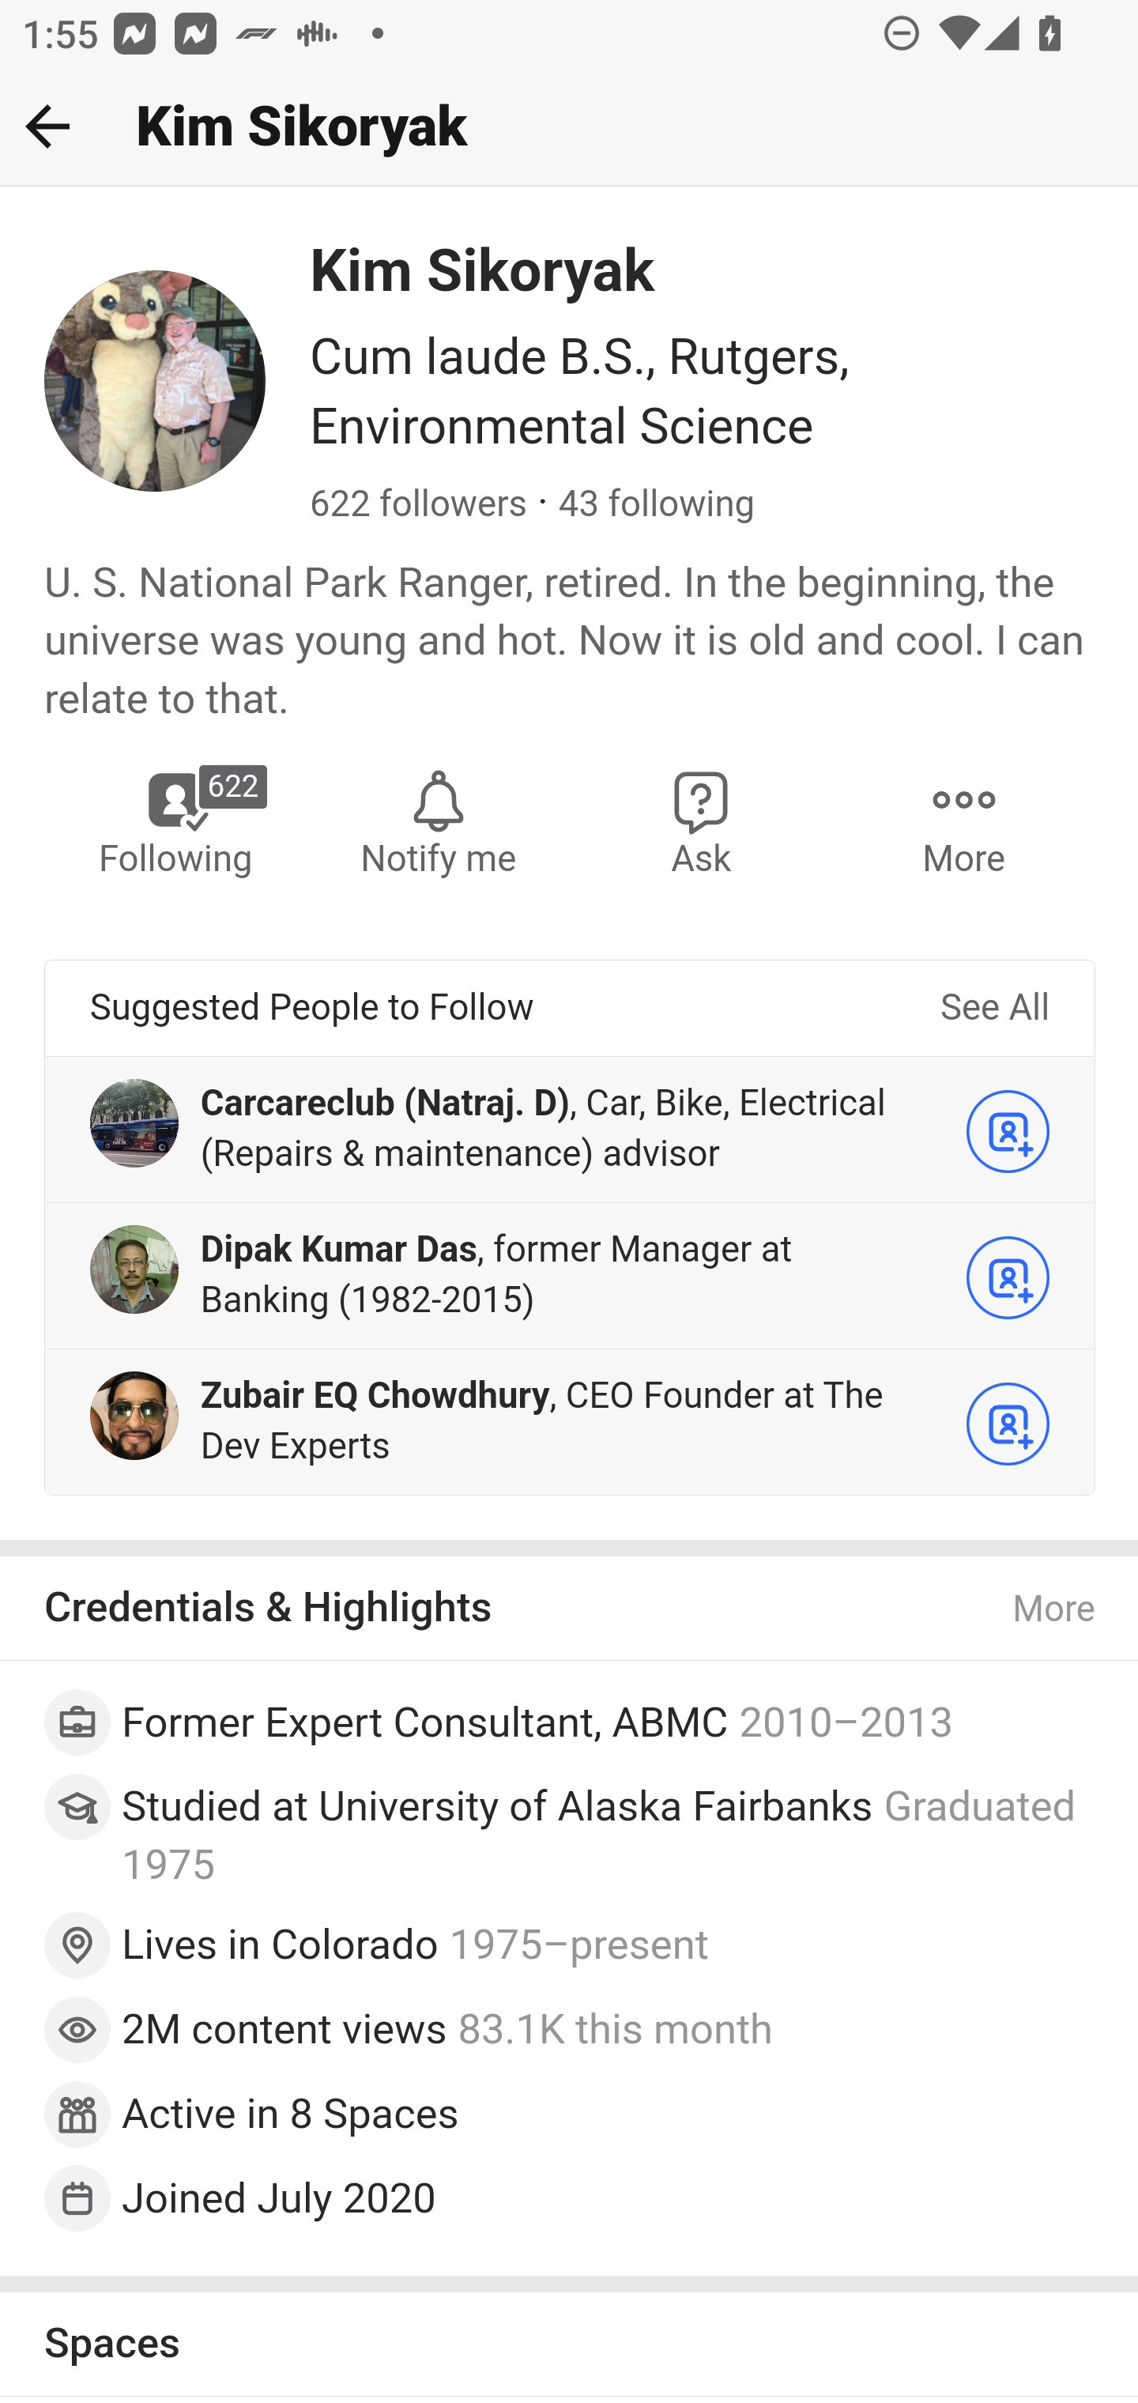  What do you see at coordinates (177, 821) in the screenshot?
I see `Following Kim Sikoryak 622 Following` at bounding box center [177, 821].